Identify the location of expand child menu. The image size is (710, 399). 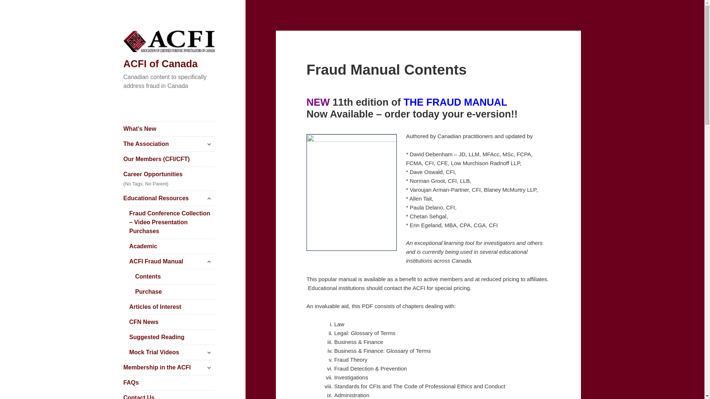
(209, 368).